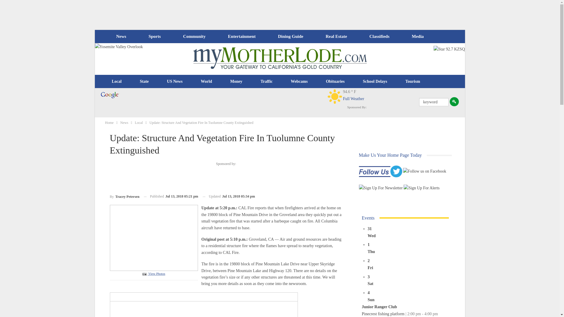 The height and width of the screenshot is (317, 564). Describe the element at coordinates (434, 102) in the screenshot. I see `keyword` at that location.